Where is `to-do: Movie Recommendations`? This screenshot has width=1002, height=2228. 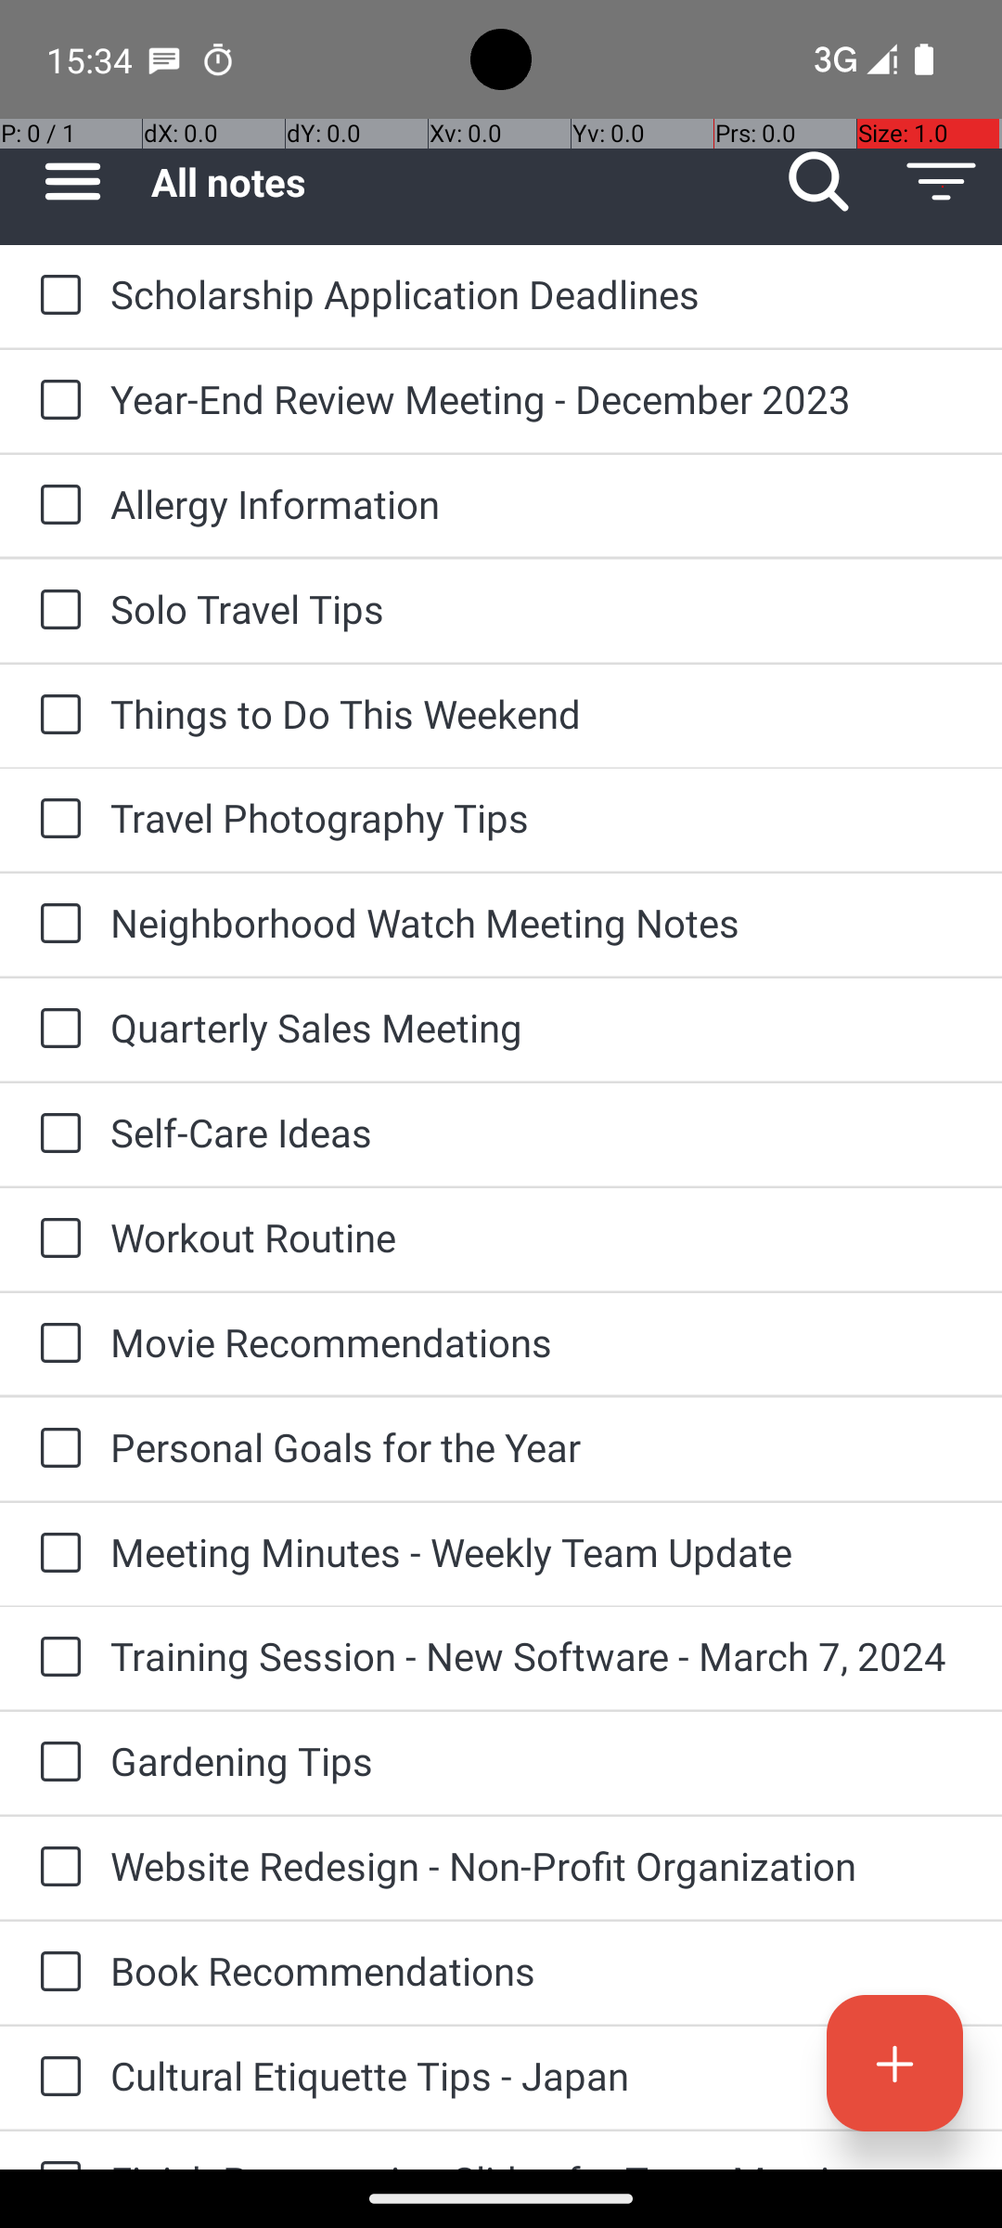 to-do: Movie Recommendations is located at coordinates (56, 1344).